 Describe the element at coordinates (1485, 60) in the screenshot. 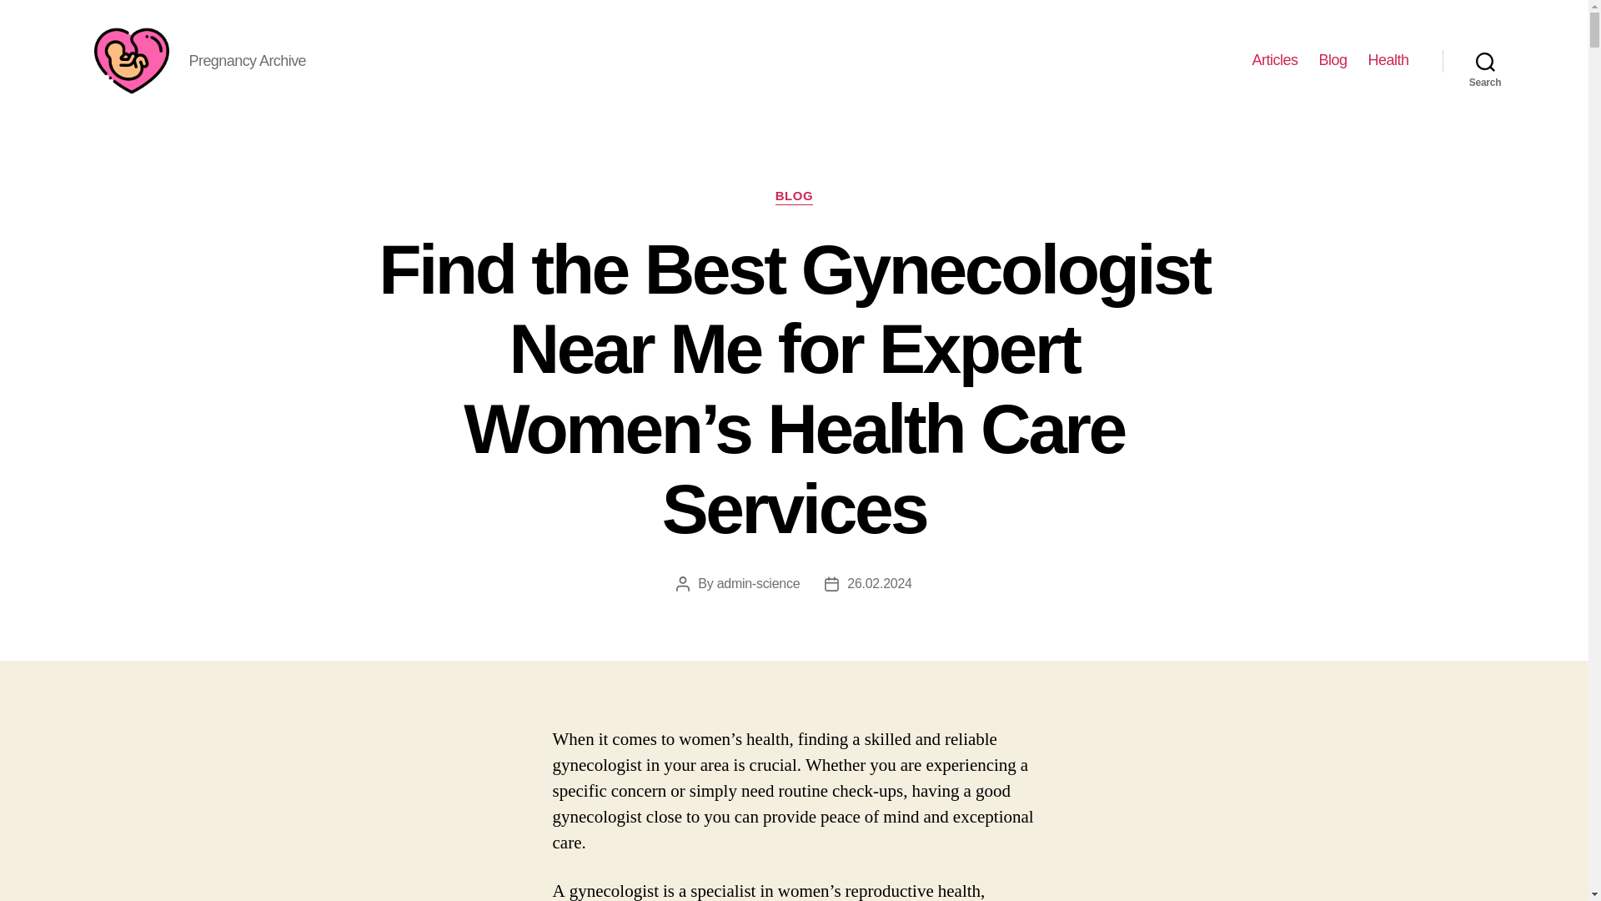

I see `Search` at that location.